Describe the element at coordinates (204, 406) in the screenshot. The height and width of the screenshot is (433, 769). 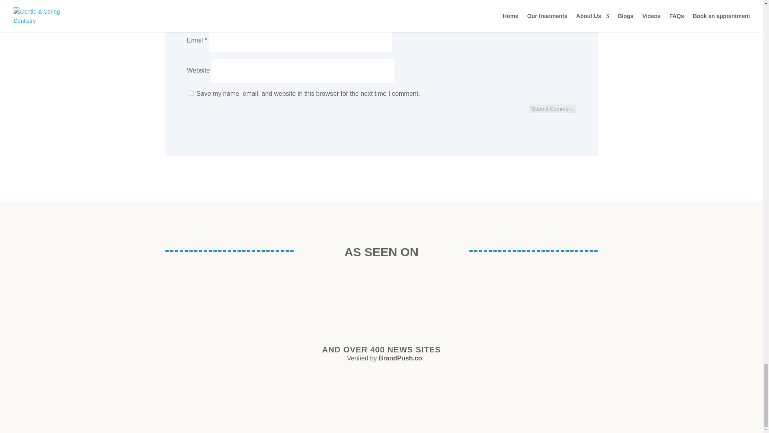
I see `ada` at that location.